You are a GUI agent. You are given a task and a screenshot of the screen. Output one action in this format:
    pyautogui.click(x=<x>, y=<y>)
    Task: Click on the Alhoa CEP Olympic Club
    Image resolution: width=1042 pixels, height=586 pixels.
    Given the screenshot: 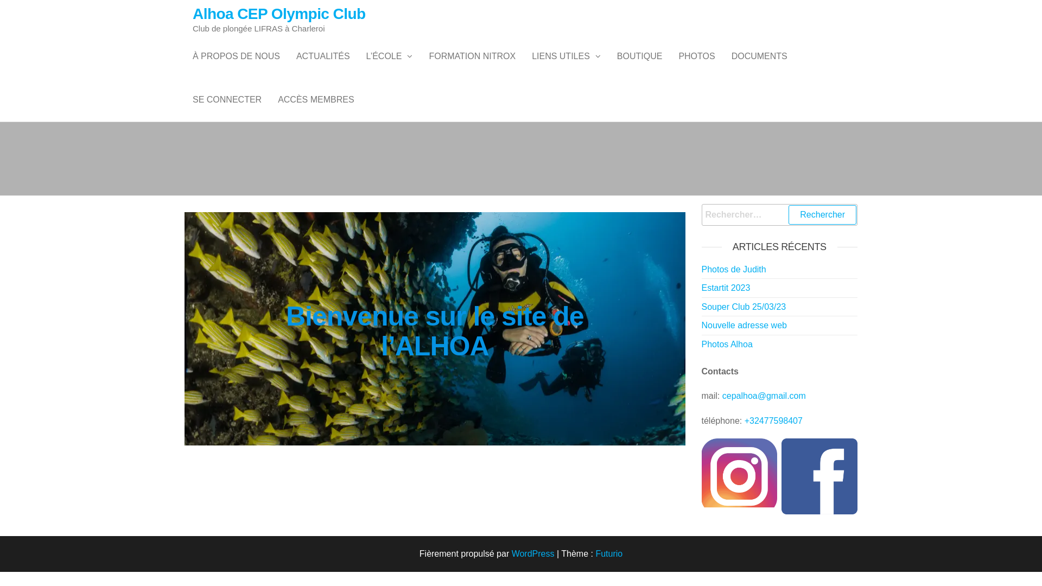 What is the action you would take?
    pyautogui.click(x=279, y=14)
    